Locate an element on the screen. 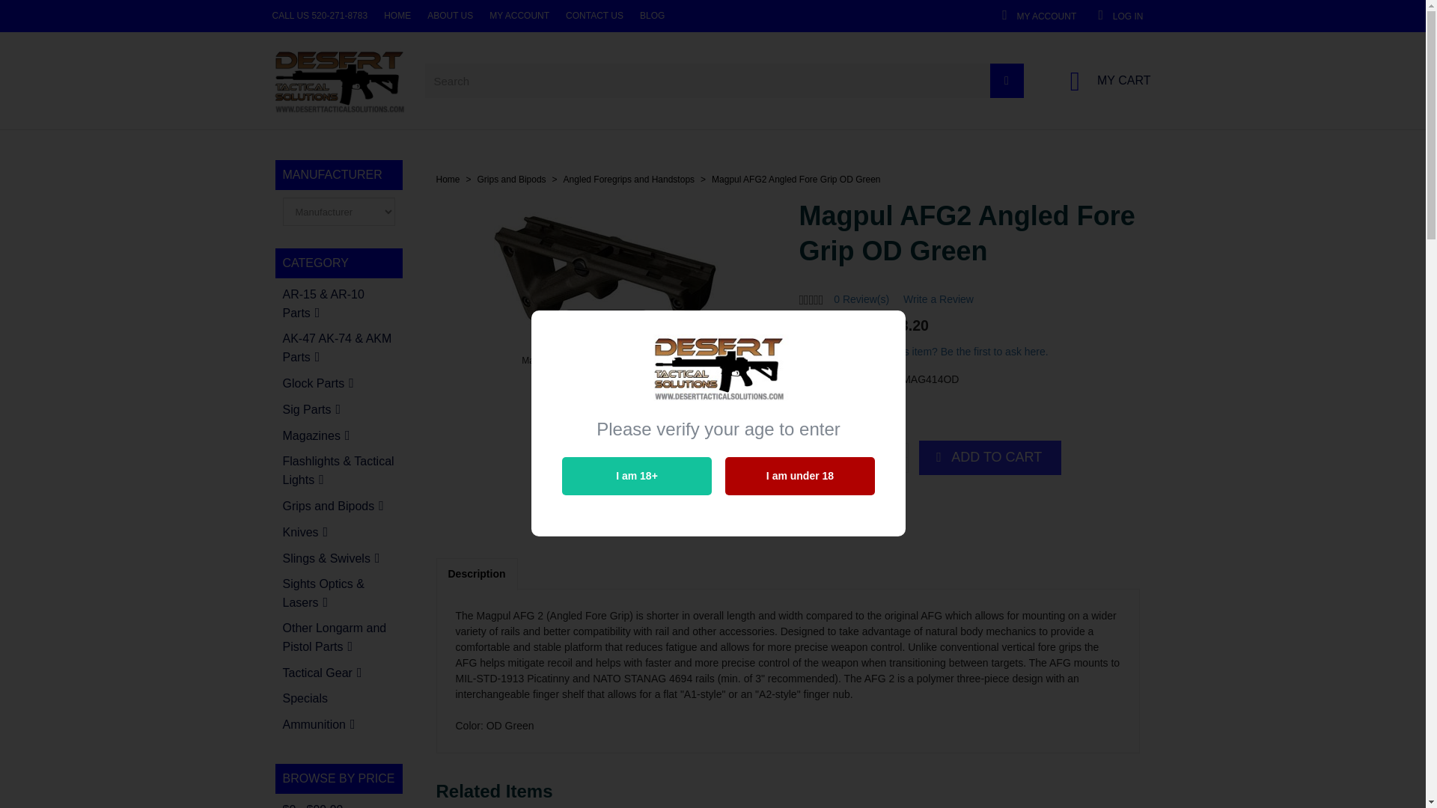 The width and height of the screenshot is (1437, 808). Magpul AFG2 Angled Fore Grip OD Green  is located at coordinates (879, 457).